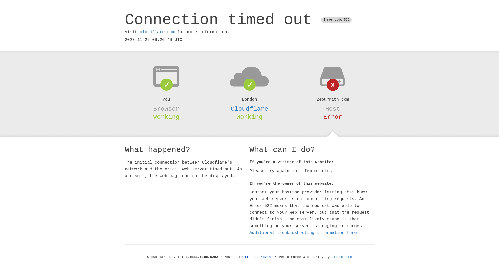 This screenshot has width=499, height=280. I want to click on Click to reveal, so click(258, 257).